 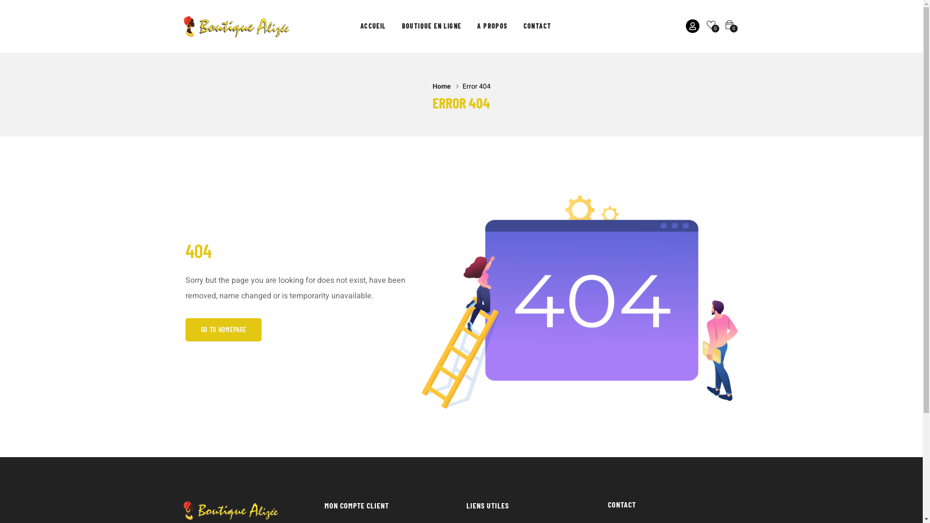 I want to click on Home, so click(x=441, y=87).